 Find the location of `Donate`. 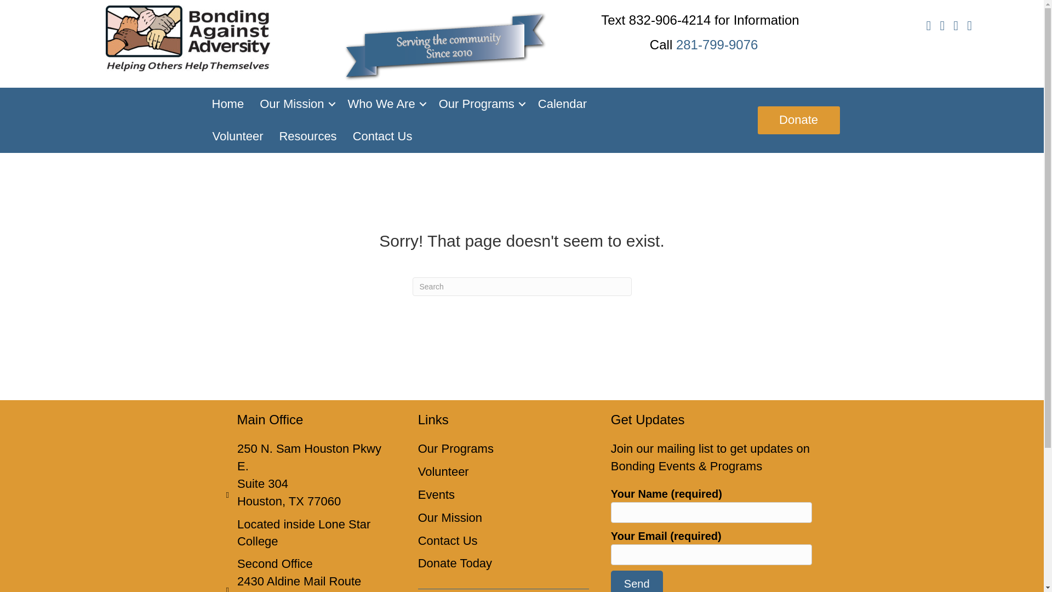

Donate is located at coordinates (798, 120).